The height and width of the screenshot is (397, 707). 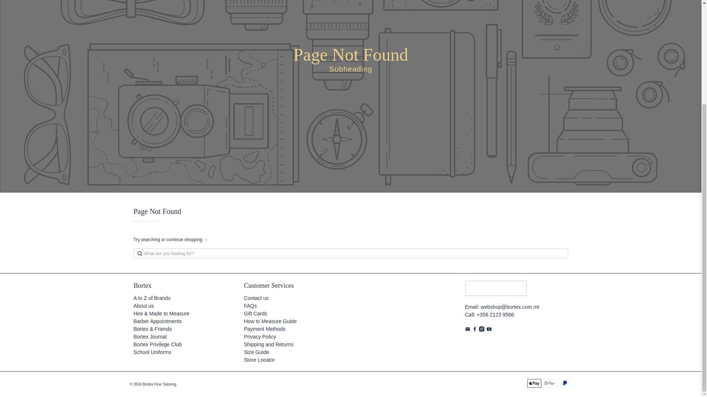 What do you see at coordinates (496, 292) in the screenshot?
I see `Bortex Fine Tailoring` at bounding box center [496, 292].